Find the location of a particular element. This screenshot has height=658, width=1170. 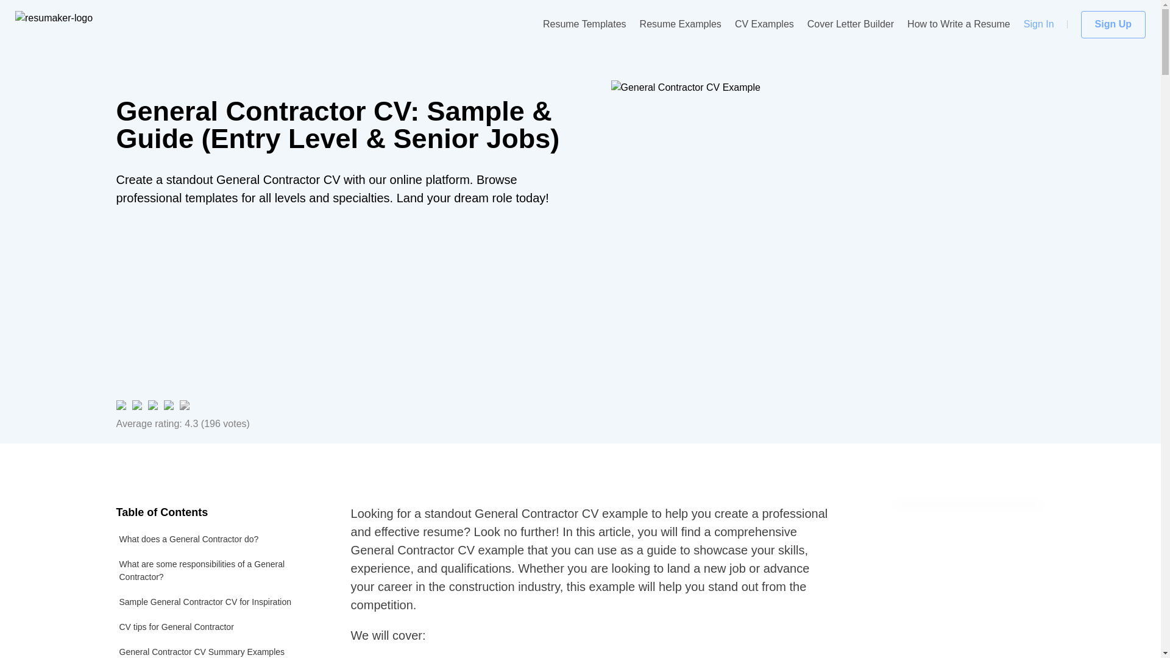

What are some responsibilities of a General Contractor? is located at coordinates (218, 570).